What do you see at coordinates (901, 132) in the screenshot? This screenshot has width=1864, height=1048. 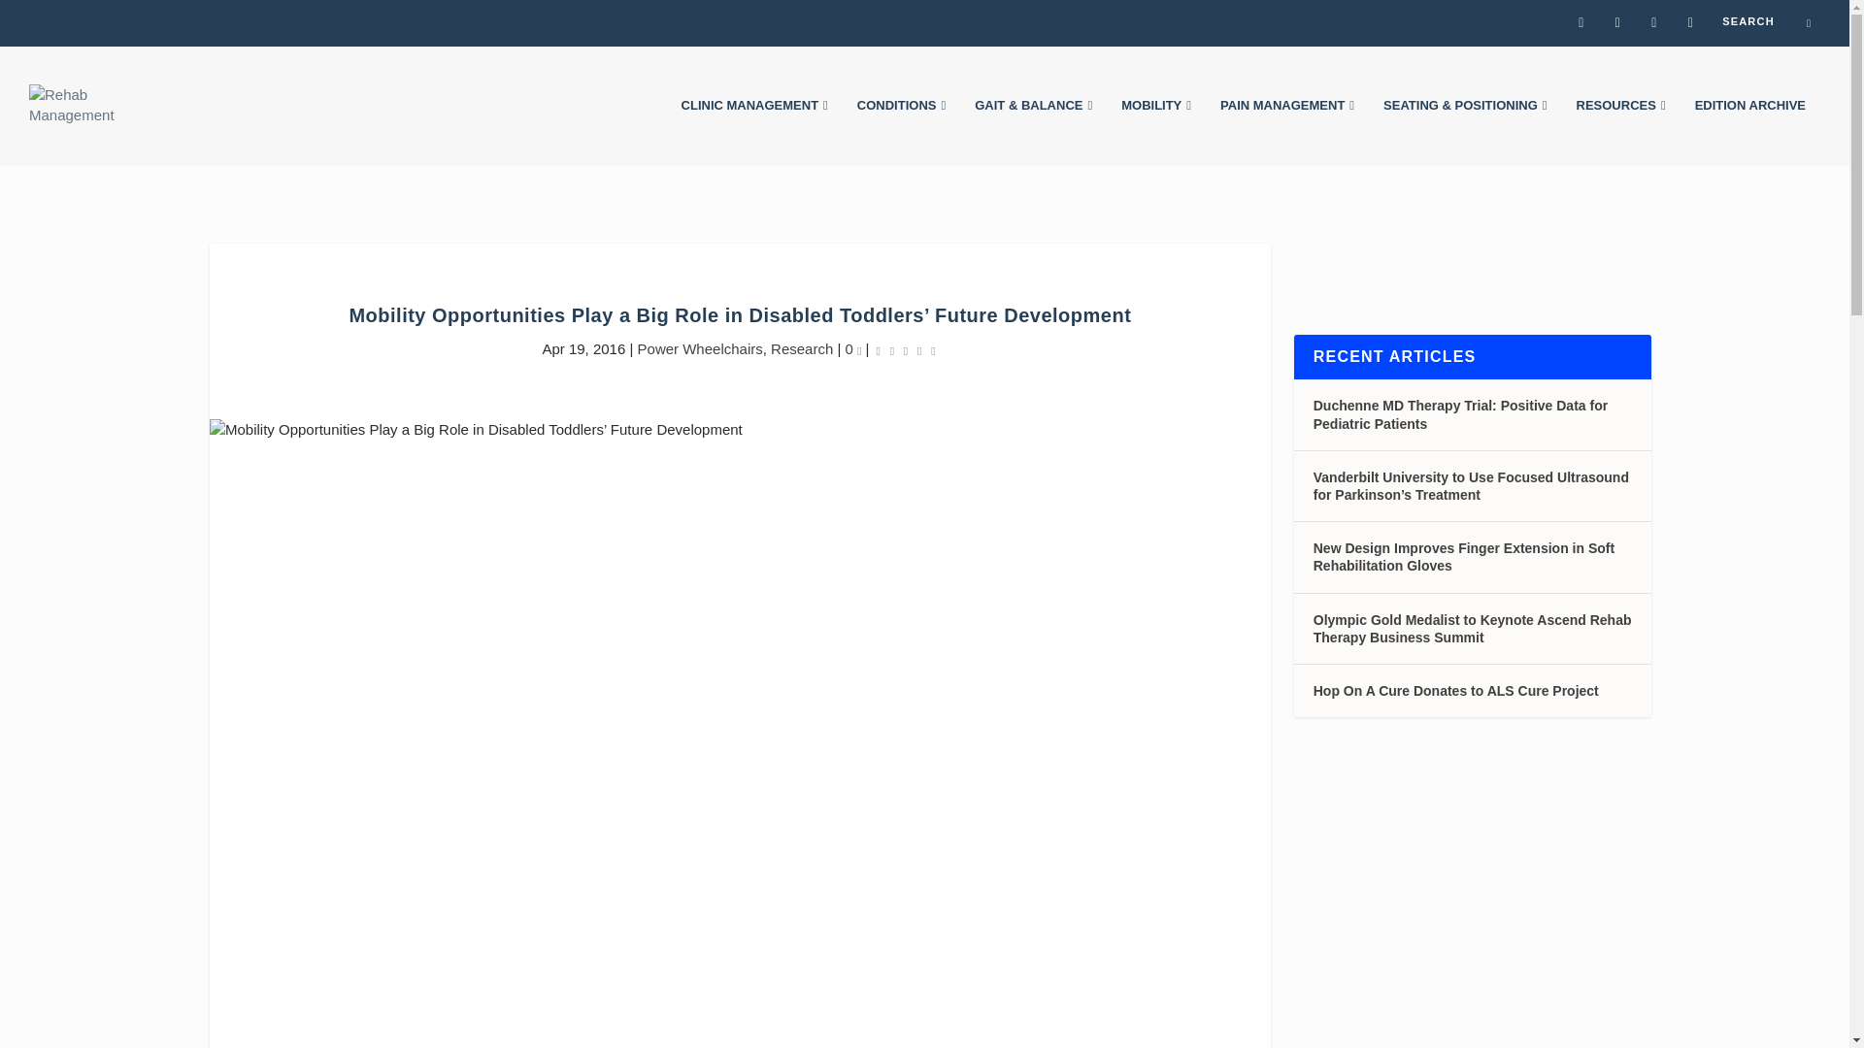 I see `CONDITIONS` at bounding box center [901, 132].